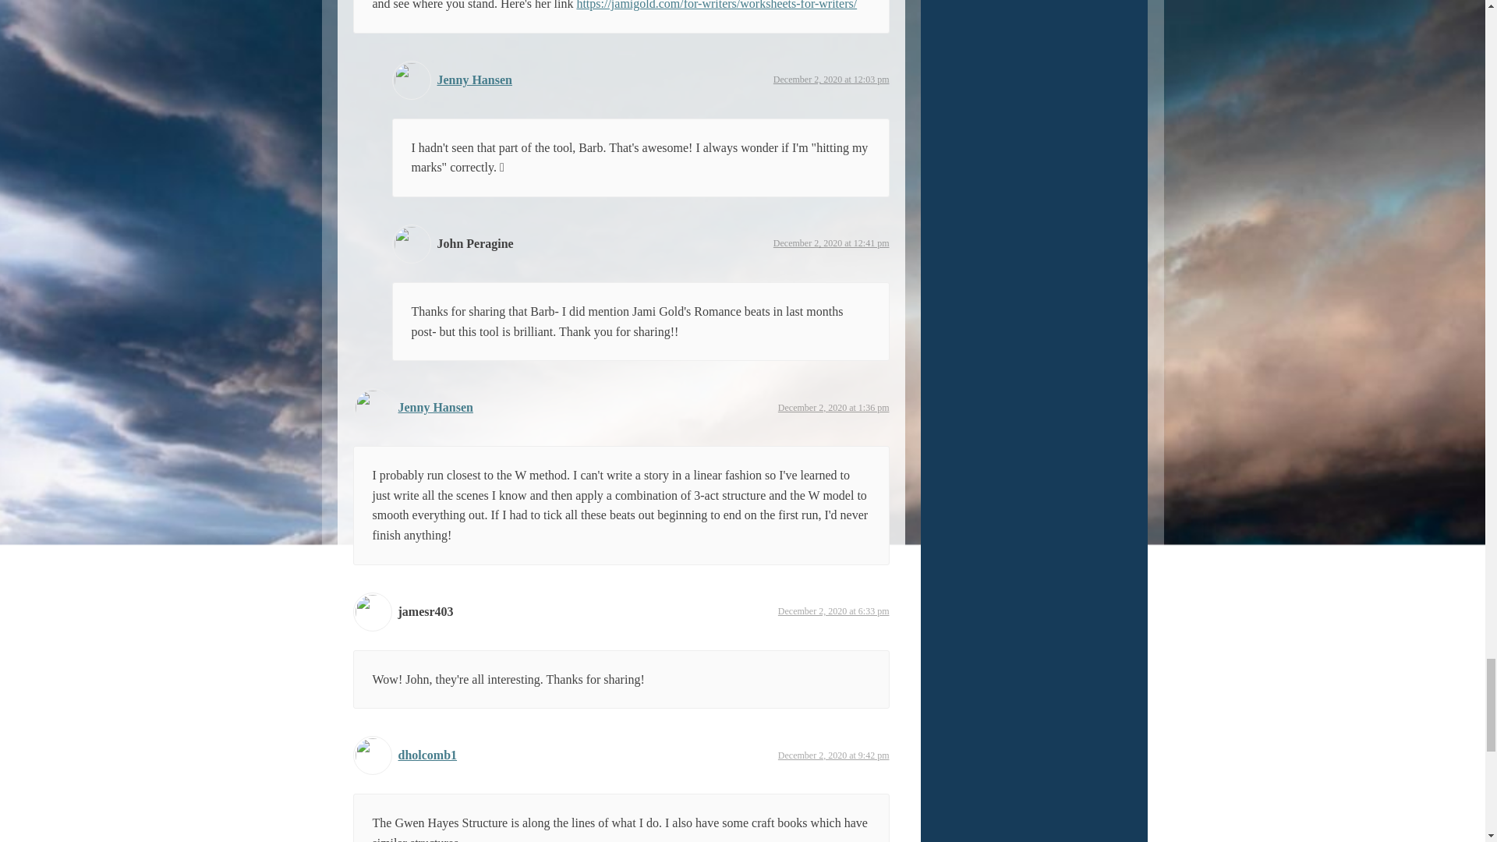  I want to click on Jenny Hansen, so click(474, 80).